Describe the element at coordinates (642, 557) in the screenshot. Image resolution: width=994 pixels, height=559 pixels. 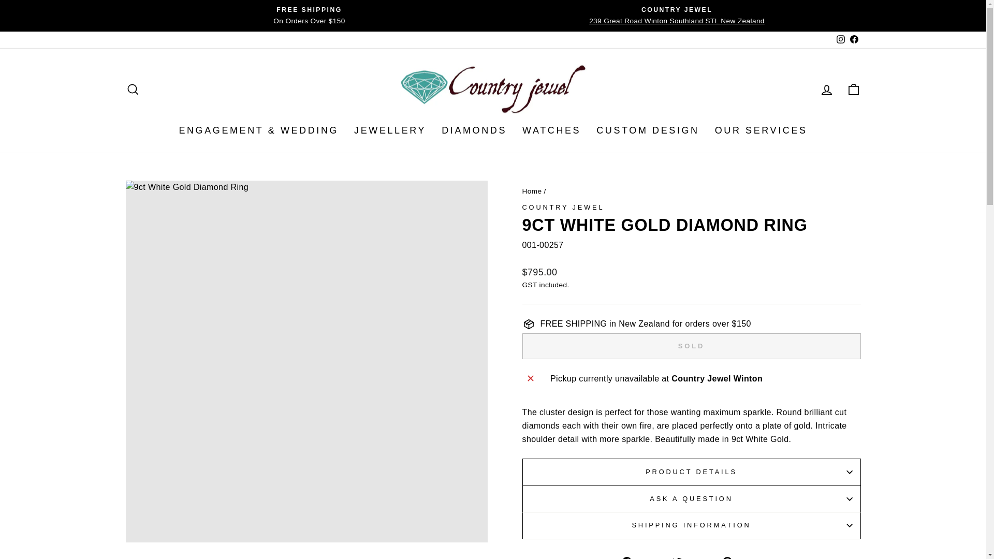
I see `Share on Facebook` at that location.